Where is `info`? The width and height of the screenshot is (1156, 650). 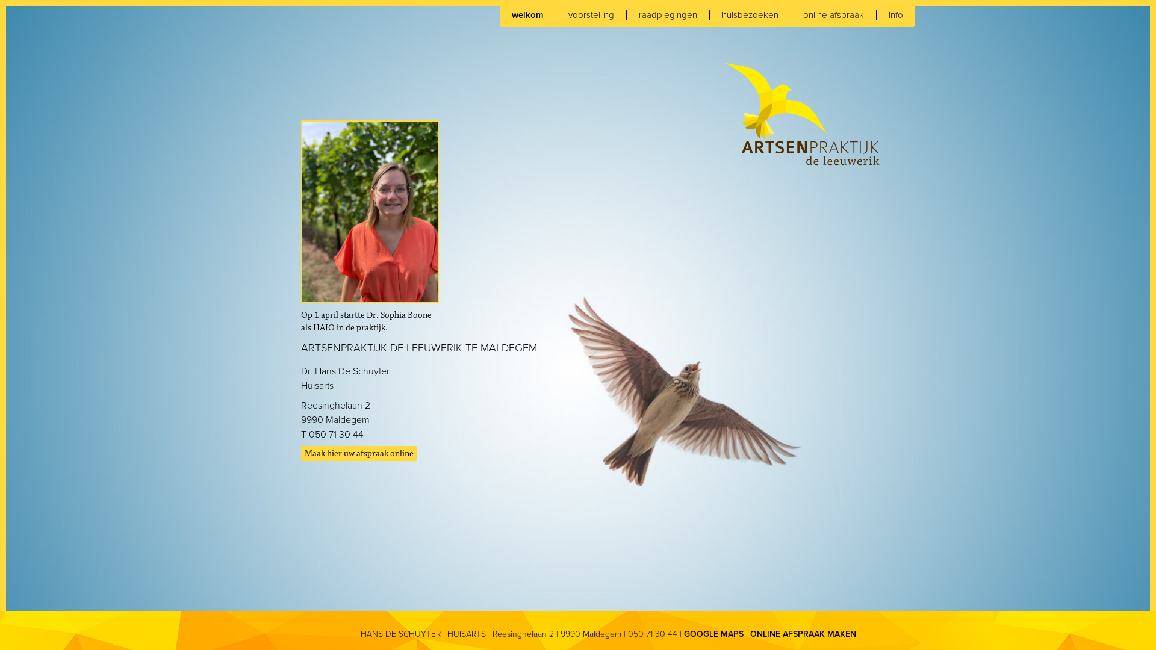 info is located at coordinates (896, 15).